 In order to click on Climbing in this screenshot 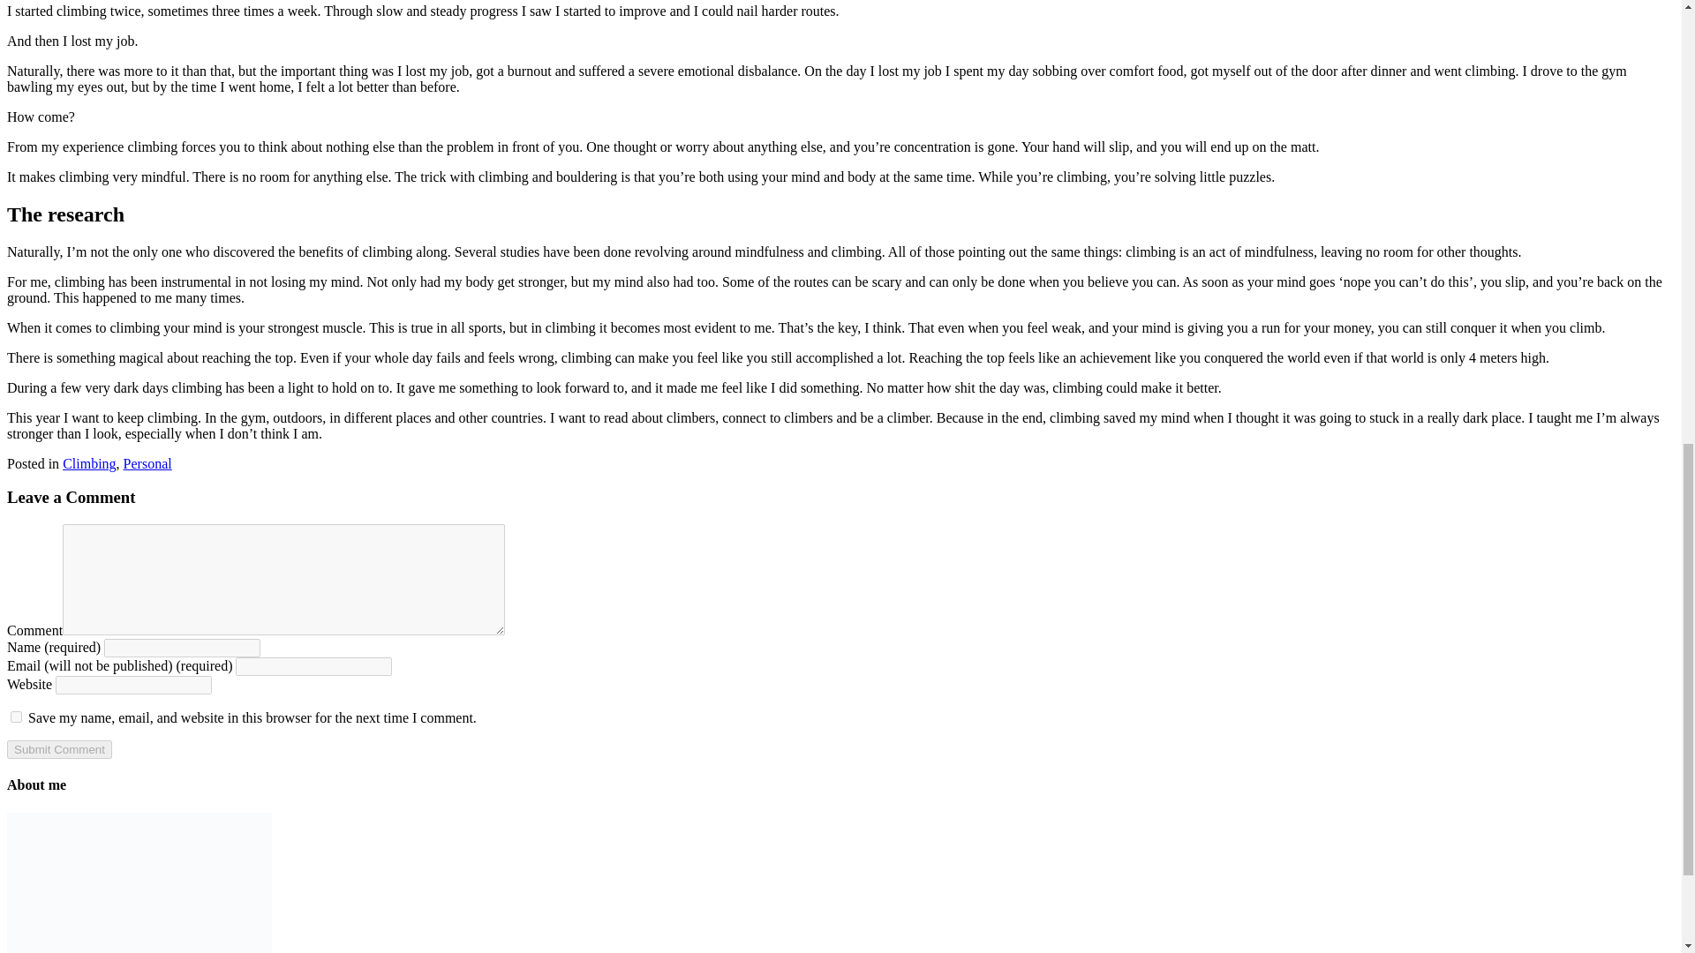, I will do `click(88, 463)`.